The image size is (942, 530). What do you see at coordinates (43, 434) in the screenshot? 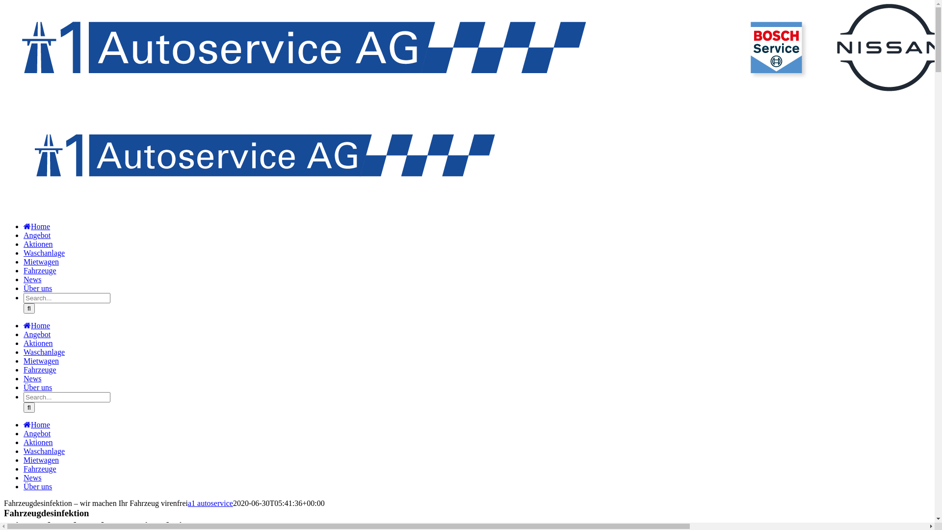
I see `Angebot` at bounding box center [43, 434].